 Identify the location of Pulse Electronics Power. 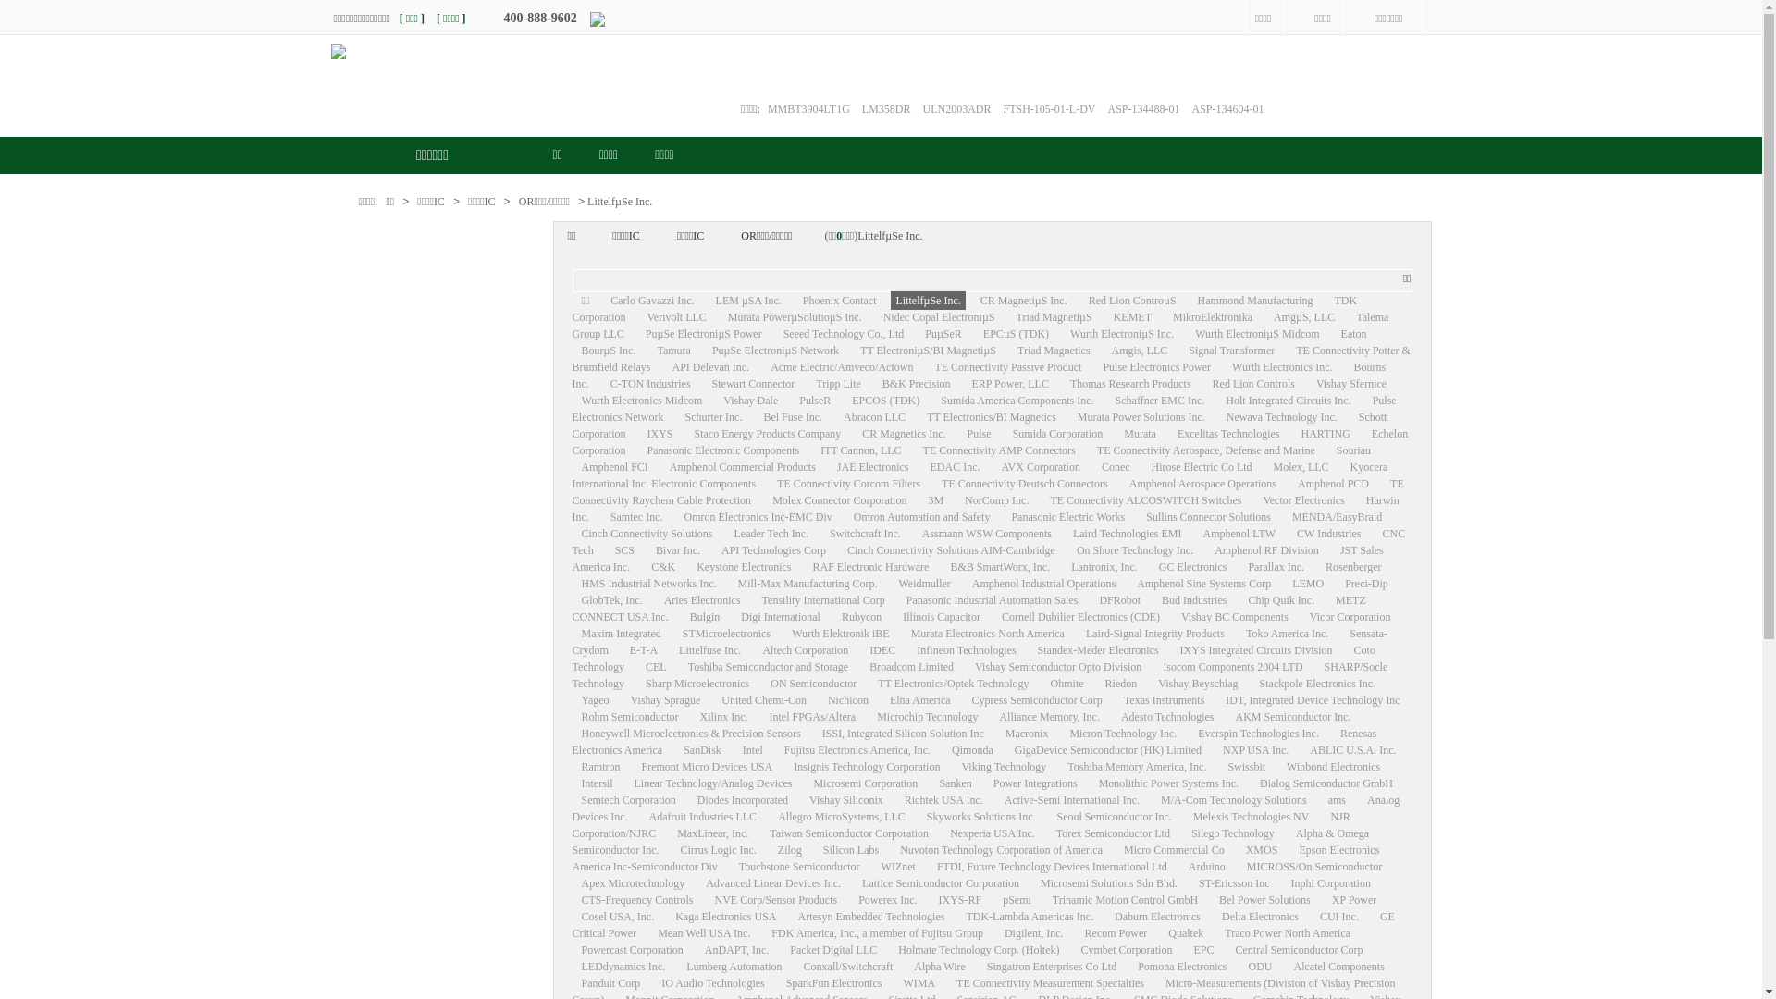
(1156, 367).